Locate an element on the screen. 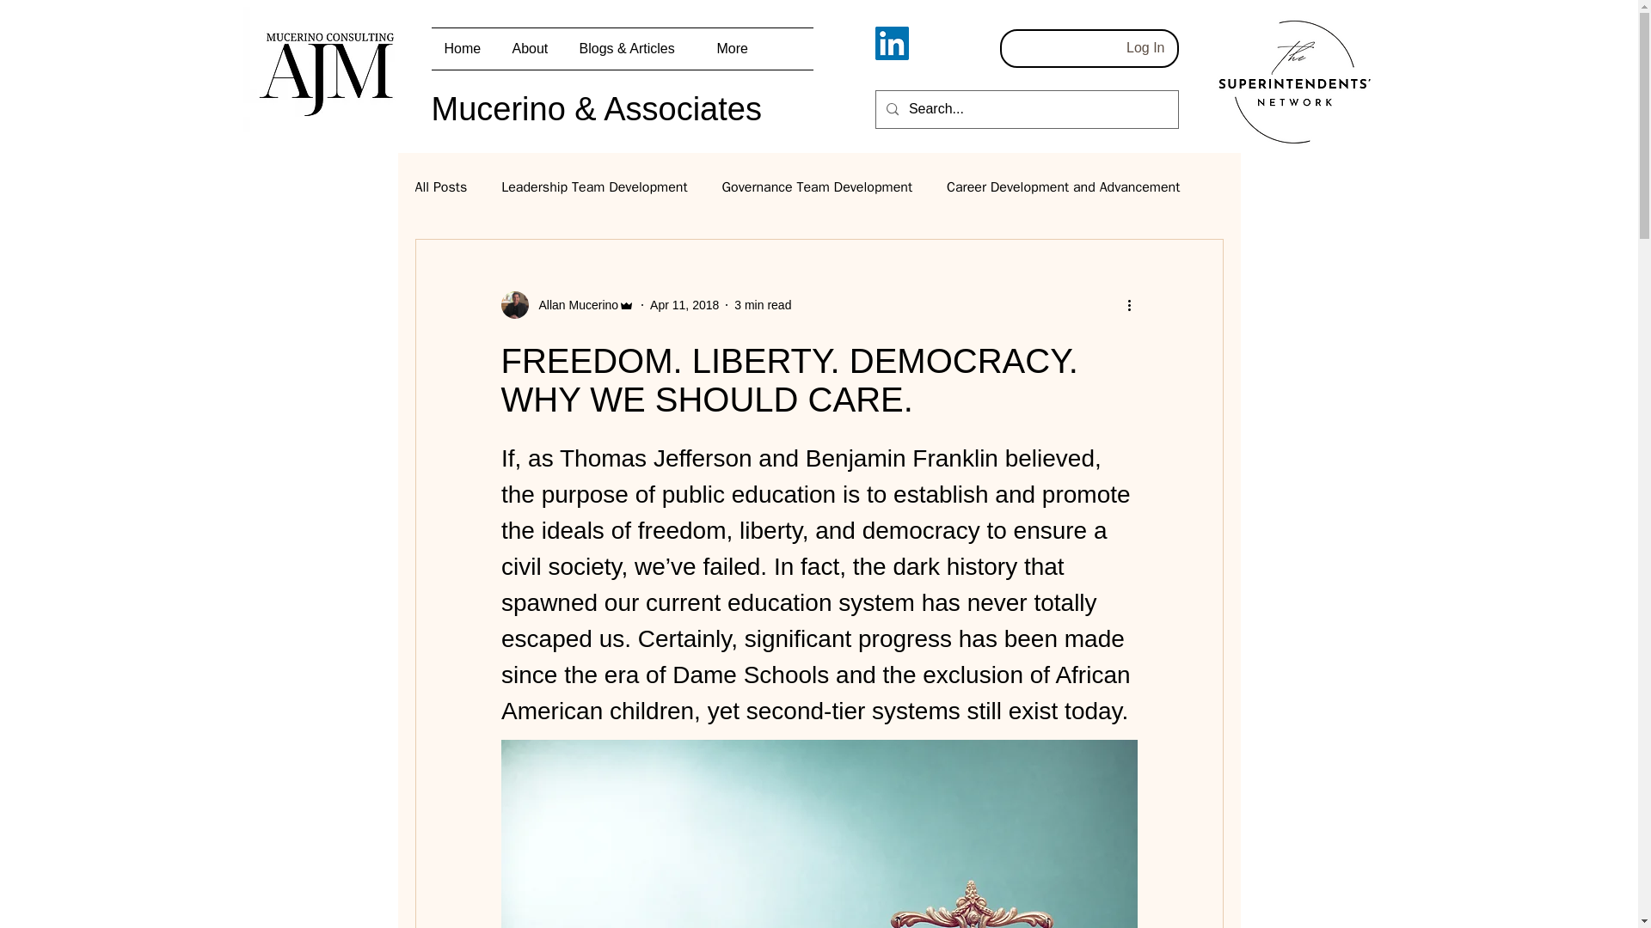  All Posts is located at coordinates (440, 187).